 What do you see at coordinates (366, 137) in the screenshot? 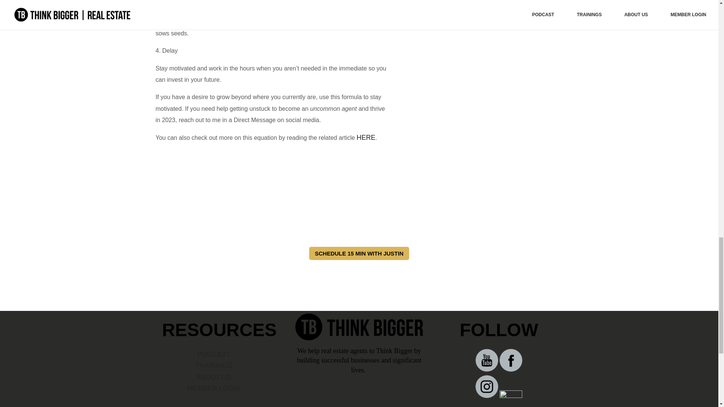
I see `HERE` at bounding box center [366, 137].